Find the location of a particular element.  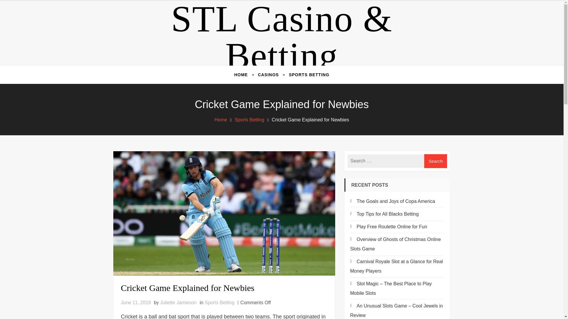

Sports Betting is located at coordinates (220, 302).